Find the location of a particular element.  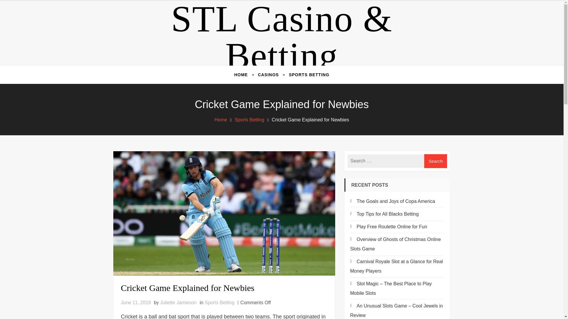

Sports Betting is located at coordinates (220, 302).